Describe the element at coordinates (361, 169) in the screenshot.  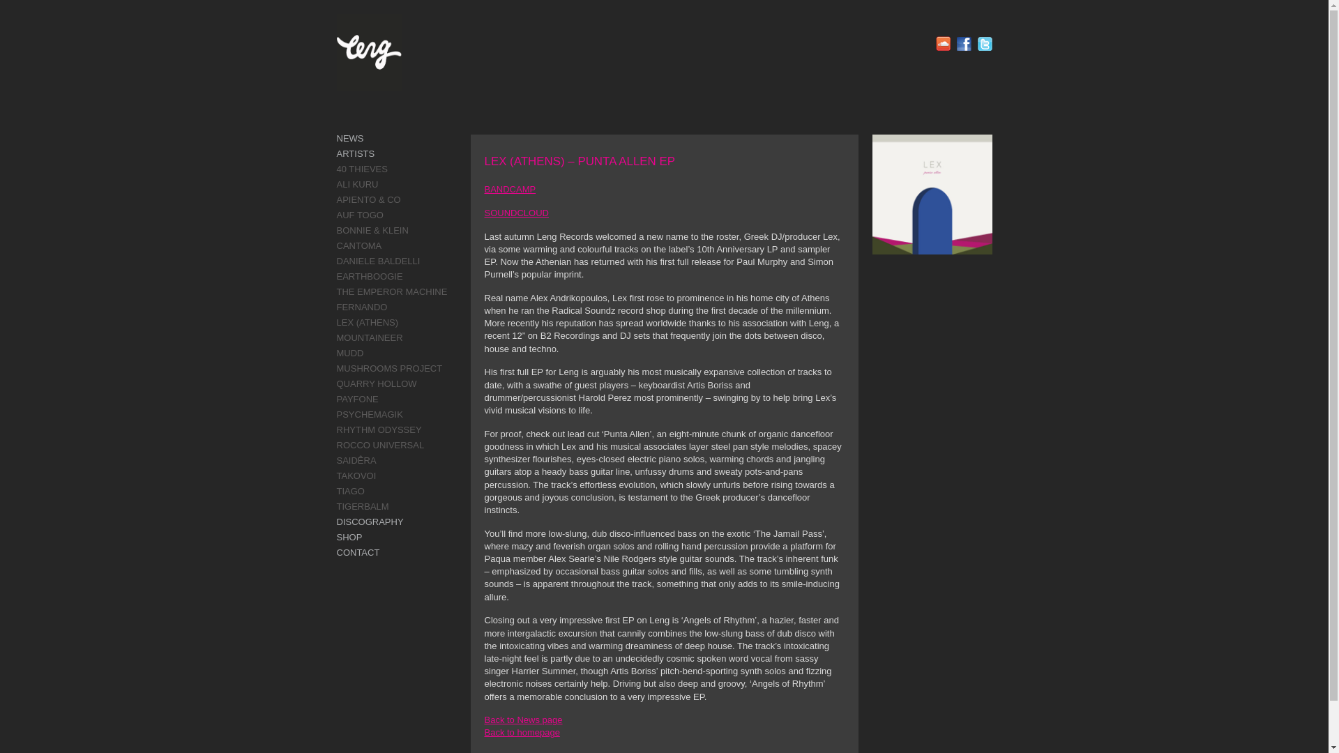
I see `40 THIEVES` at that location.